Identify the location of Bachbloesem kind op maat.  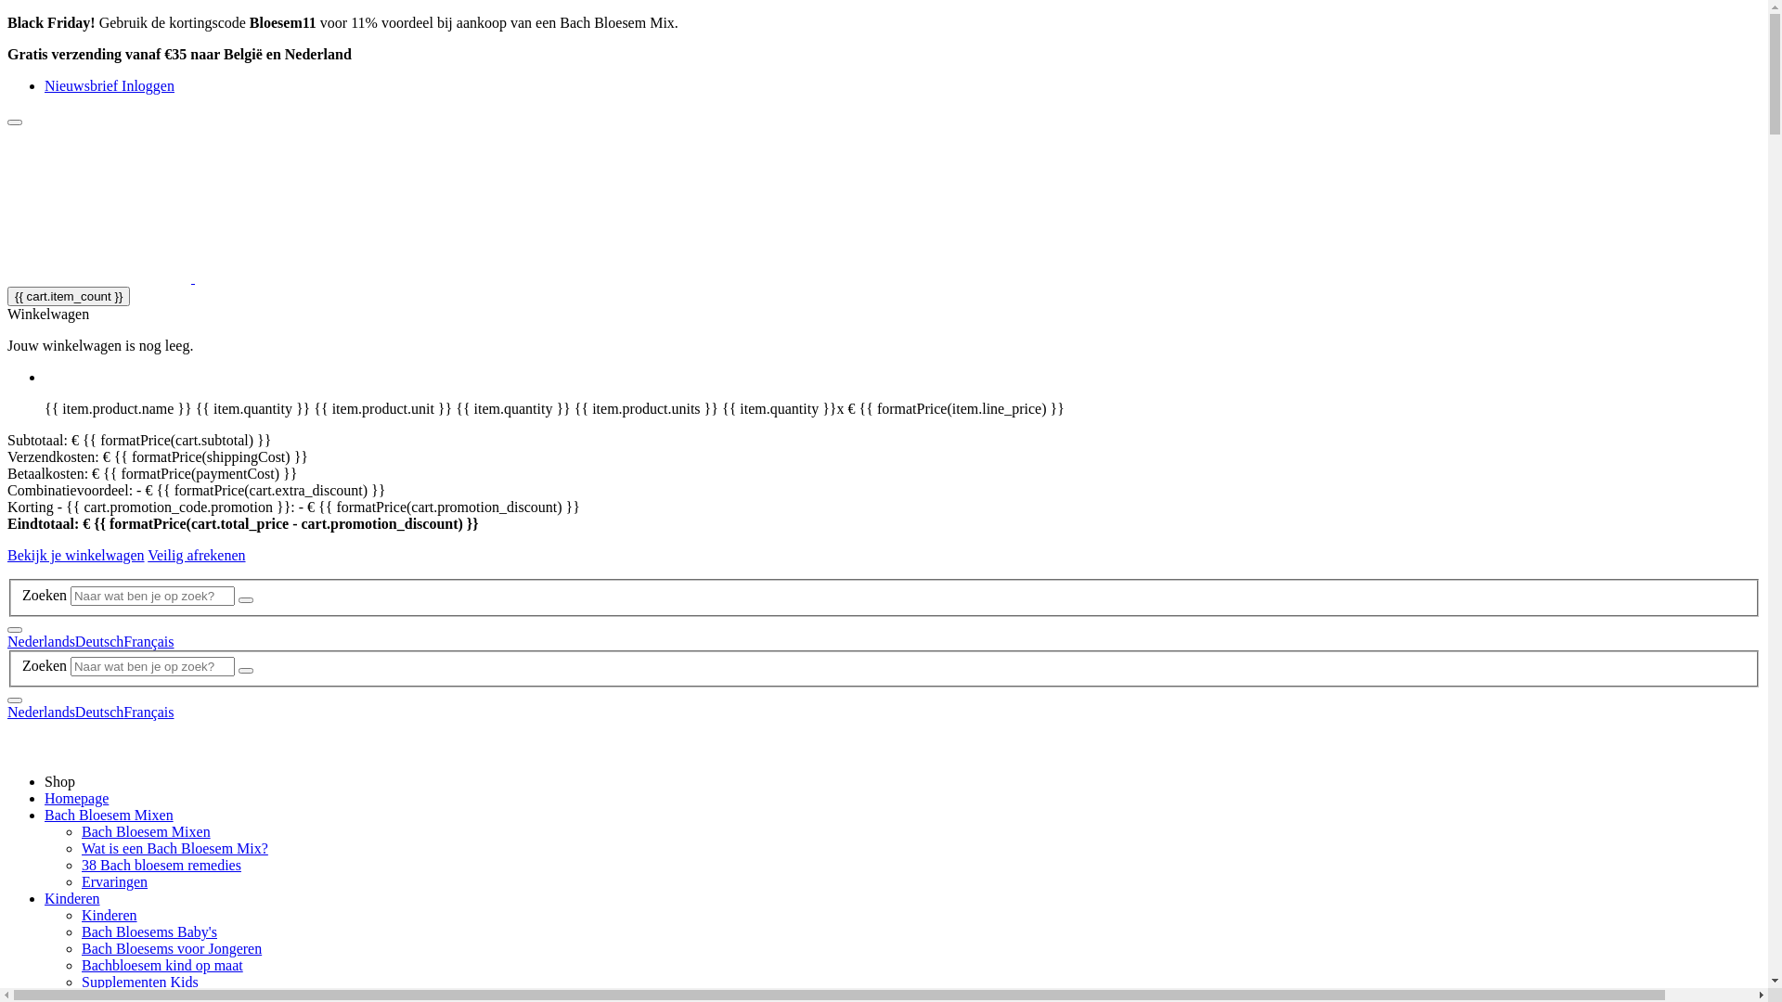
(162, 965).